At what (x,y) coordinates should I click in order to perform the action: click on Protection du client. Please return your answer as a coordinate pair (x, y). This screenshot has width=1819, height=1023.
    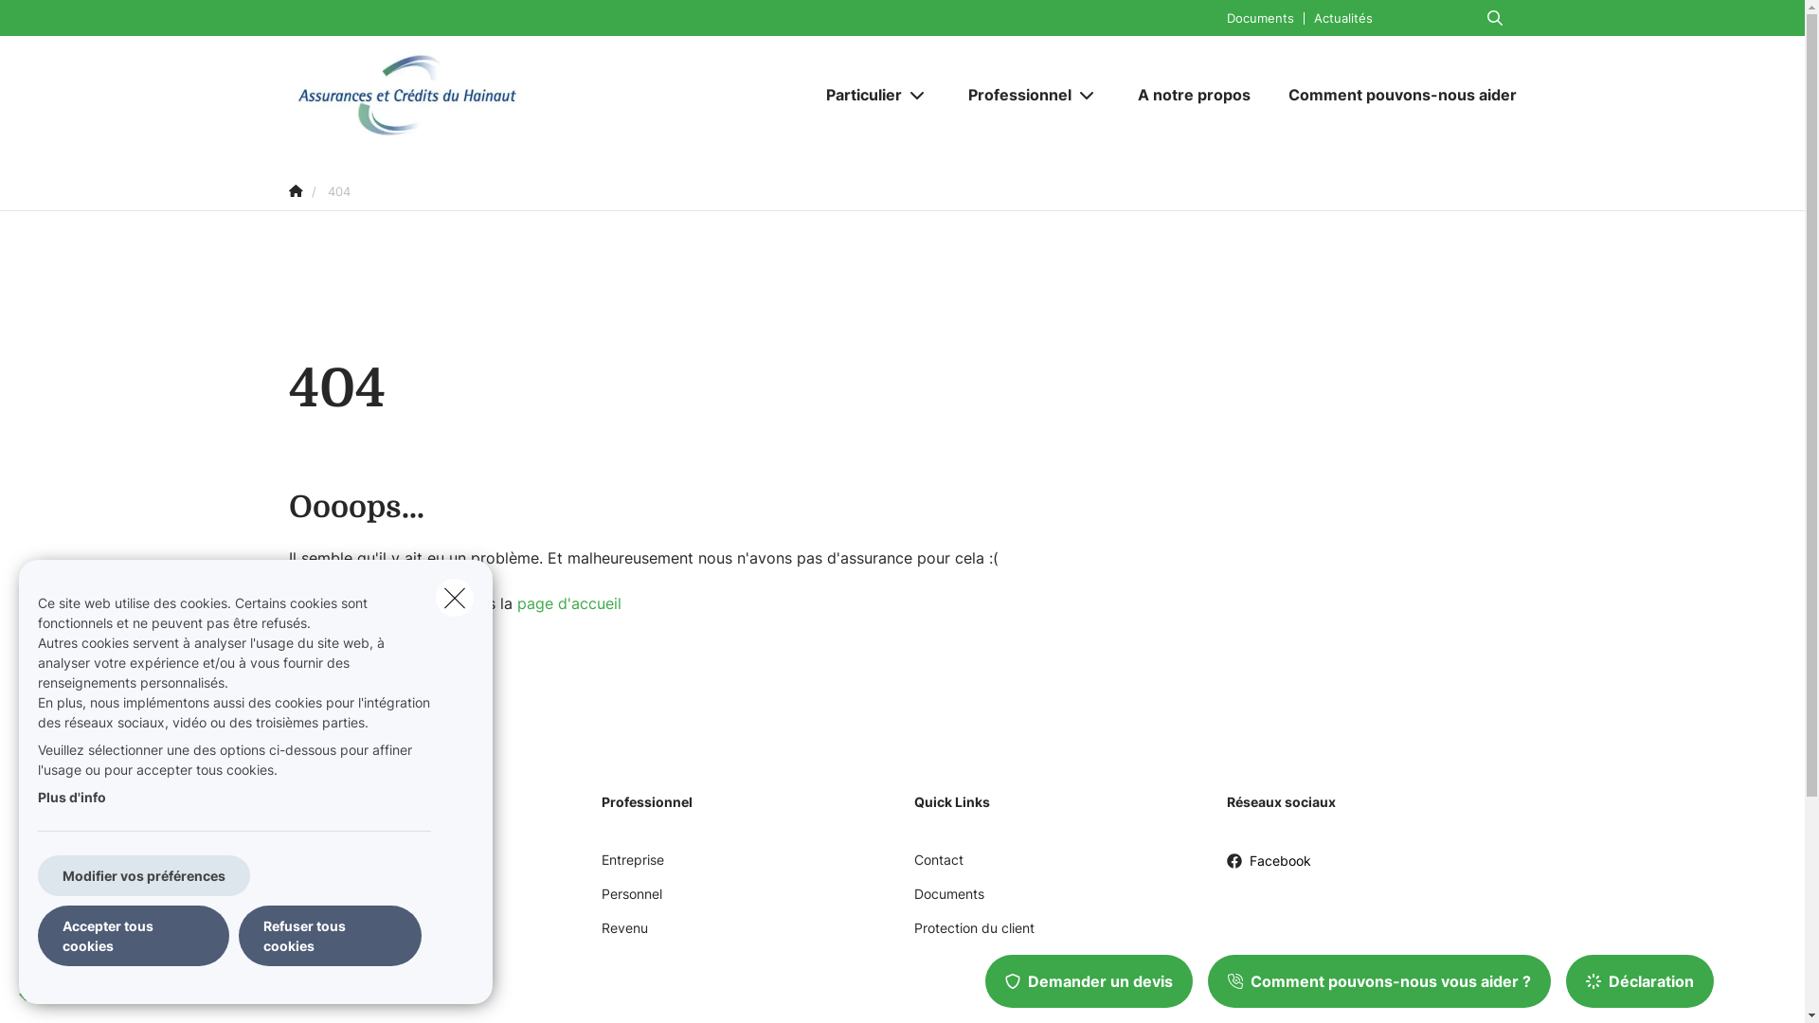
    Looking at the image, I should click on (974, 935).